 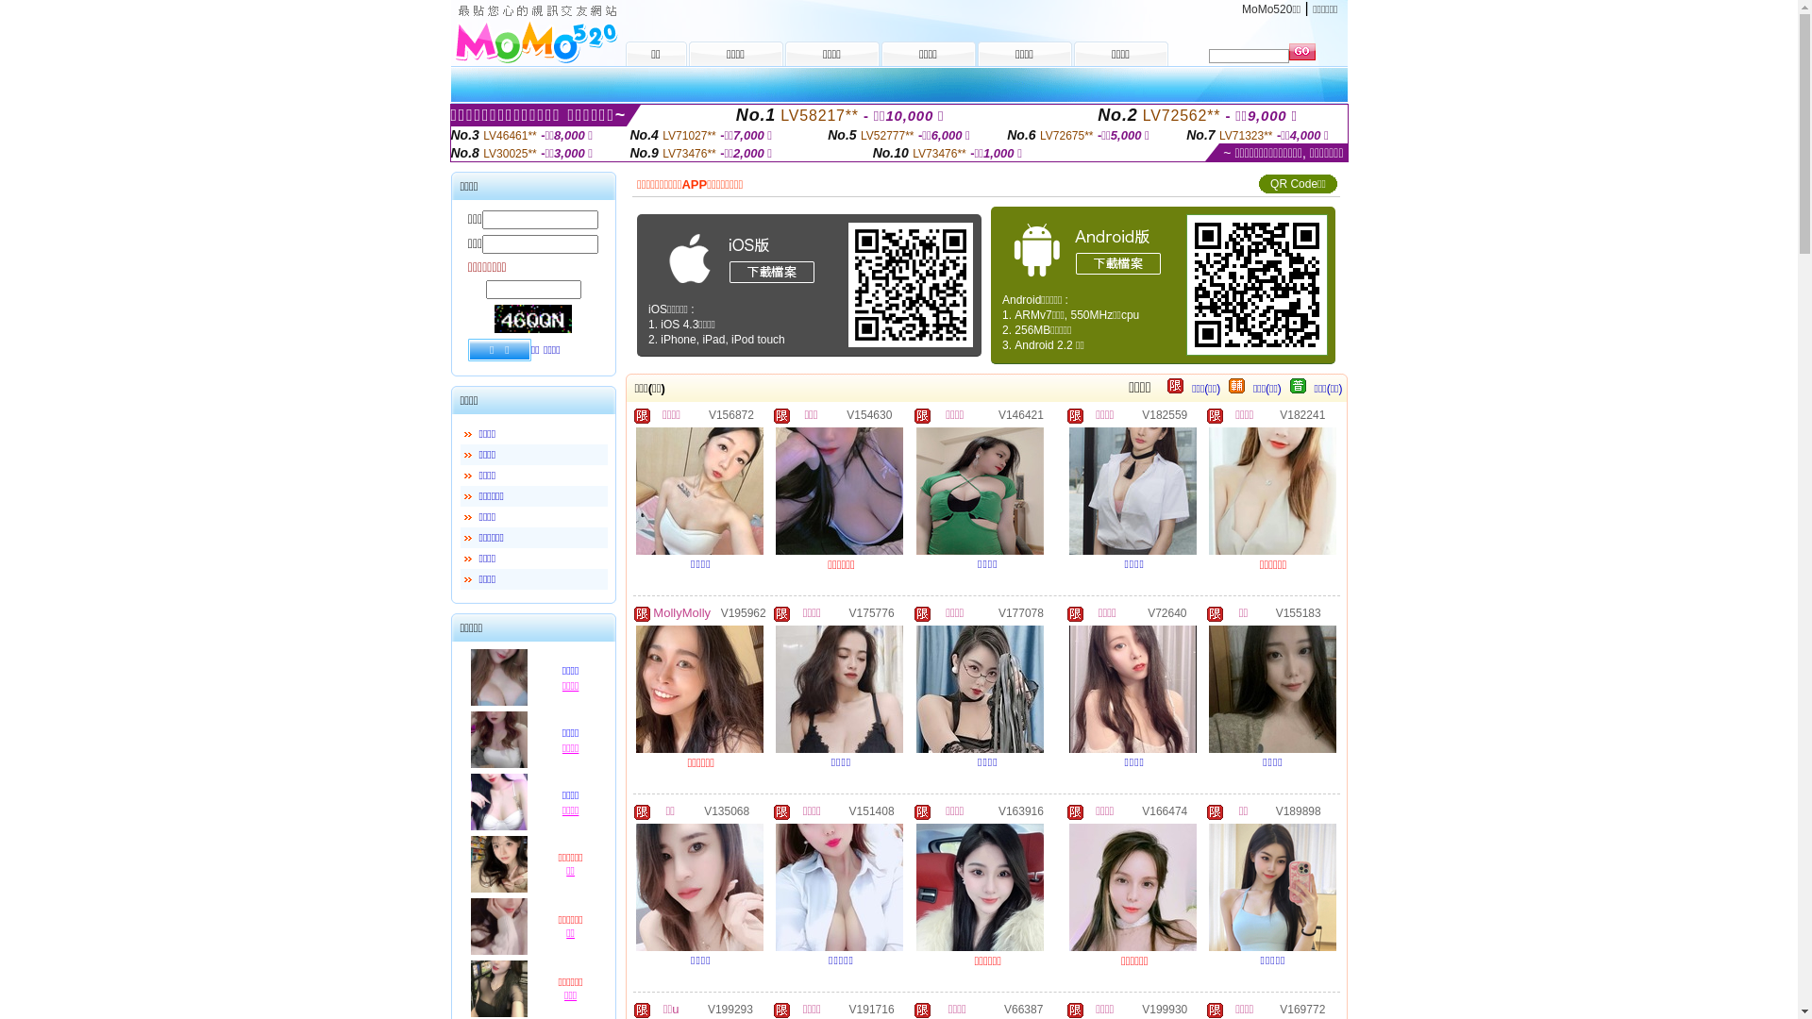 What do you see at coordinates (1165, 1009) in the screenshot?
I see `V199930` at bounding box center [1165, 1009].